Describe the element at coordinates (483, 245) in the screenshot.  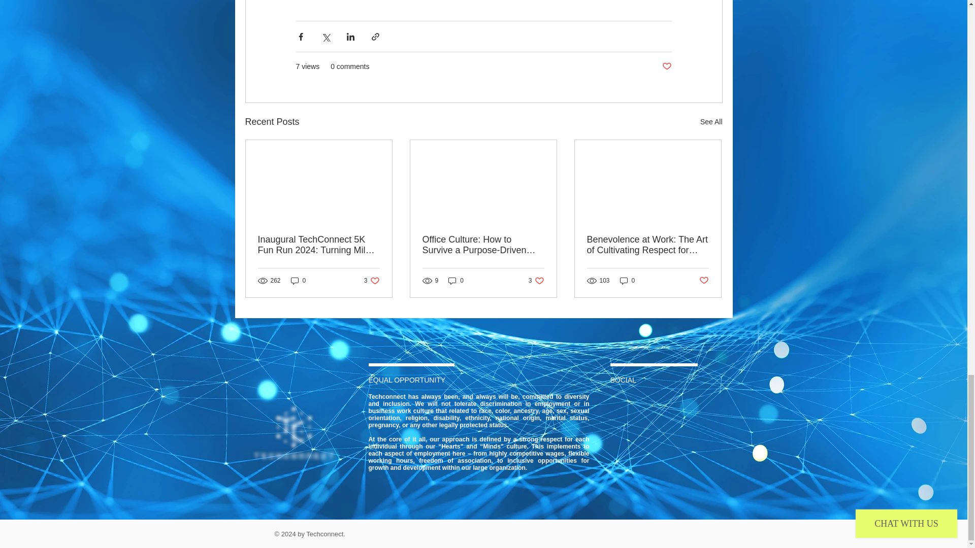
I see `0` at that location.